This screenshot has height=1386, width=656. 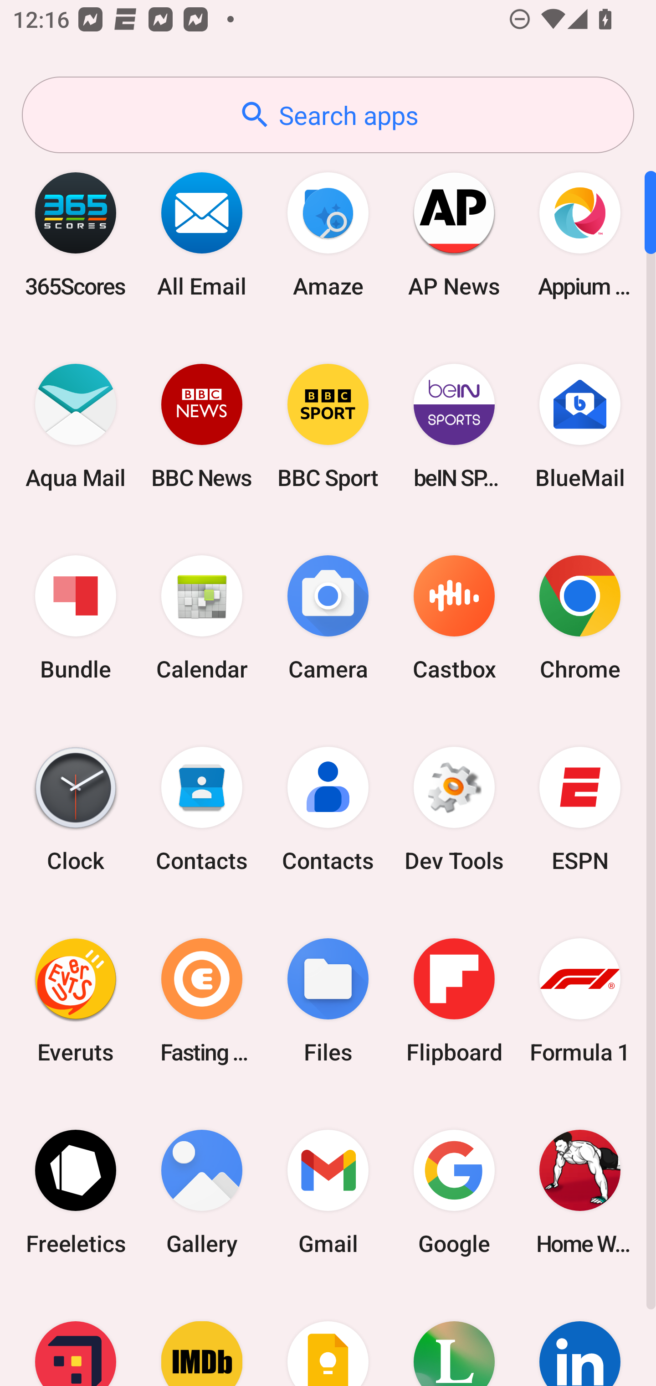 What do you see at coordinates (202, 234) in the screenshot?
I see `All Email` at bounding box center [202, 234].